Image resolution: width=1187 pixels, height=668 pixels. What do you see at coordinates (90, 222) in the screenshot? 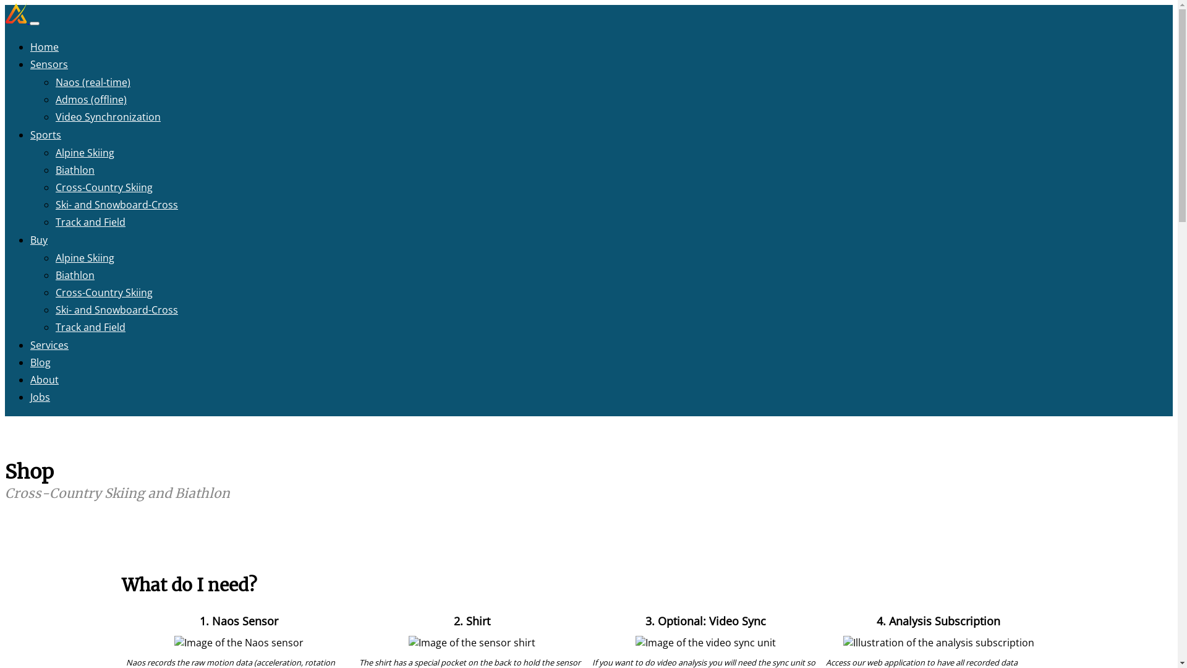
I see `Track and Field` at bounding box center [90, 222].